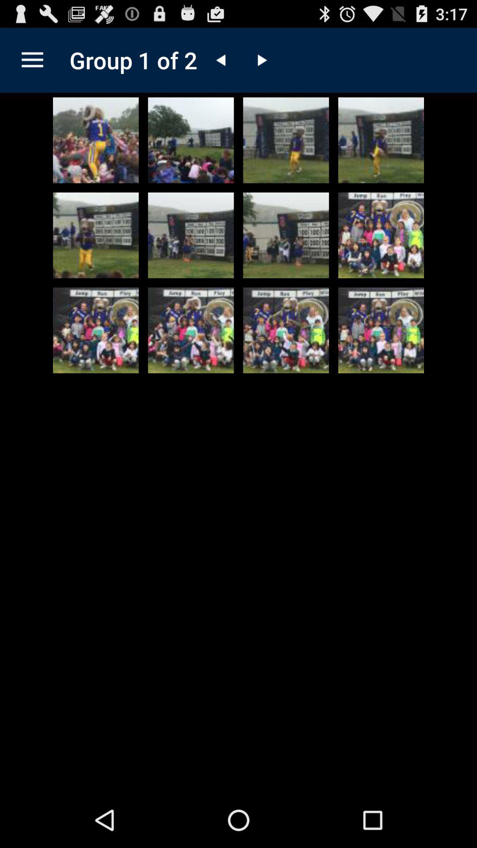 The image size is (477, 848). I want to click on open menu, so click(33, 60).